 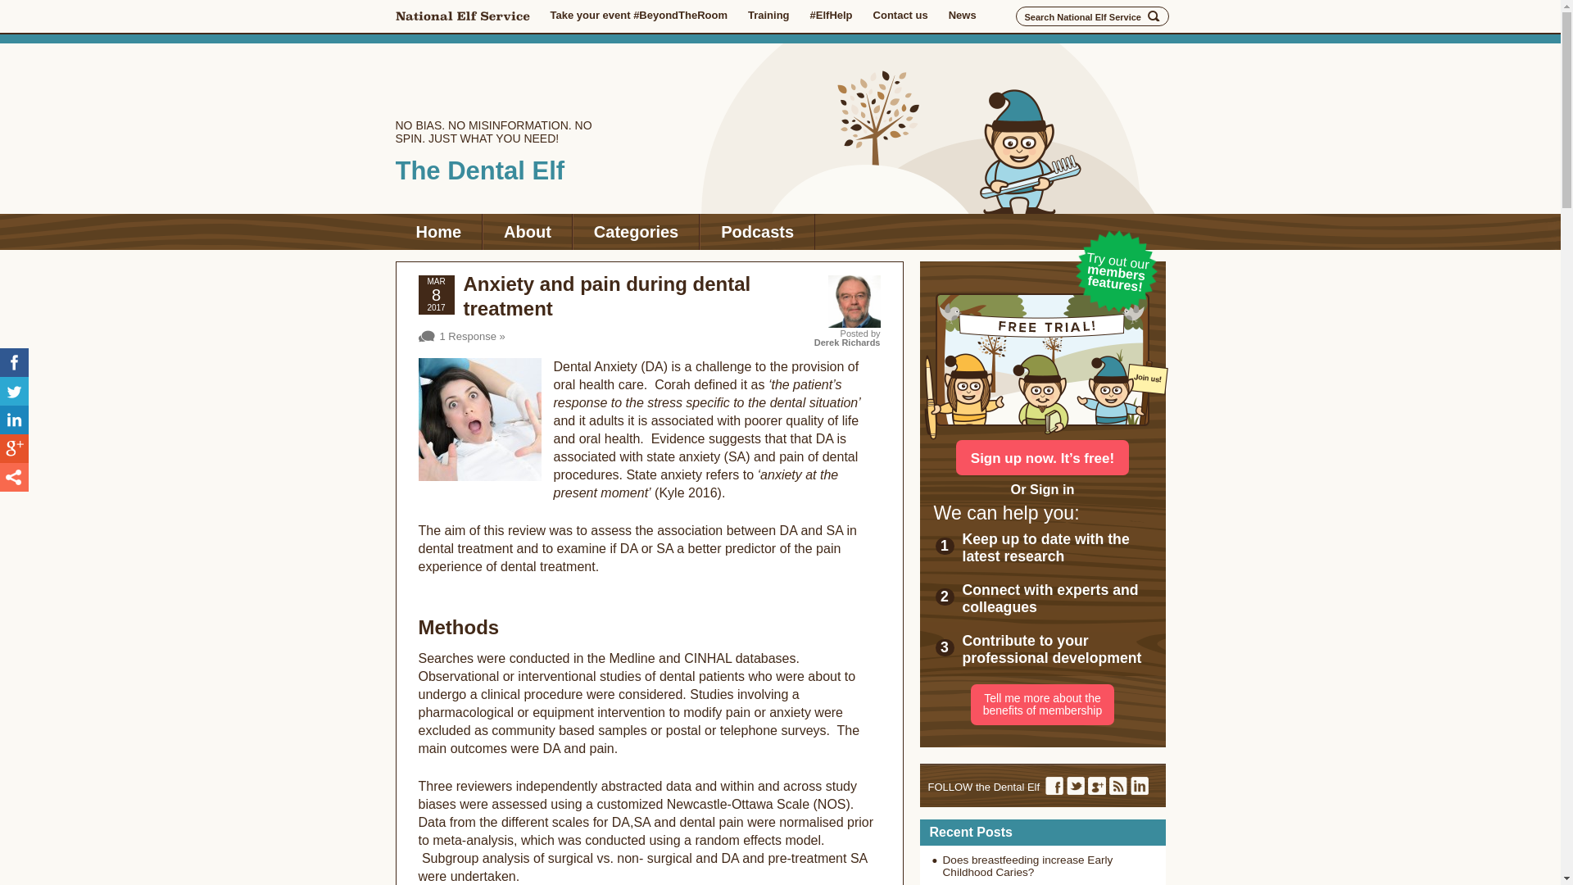 What do you see at coordinates (847, 343) in the screenshot?
I see `Posts by Derek Richards` at bounding box center [847, 343].